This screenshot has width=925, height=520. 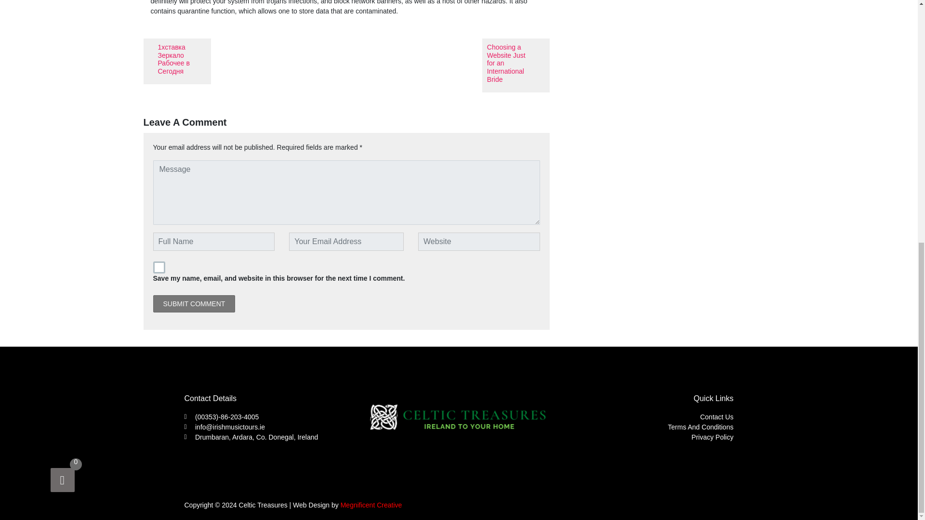 What do you see at coordinates (515, 65) in the screenshot?
I see `Choosing a Website Just for an International Bride` at bounding box center [515, 65].